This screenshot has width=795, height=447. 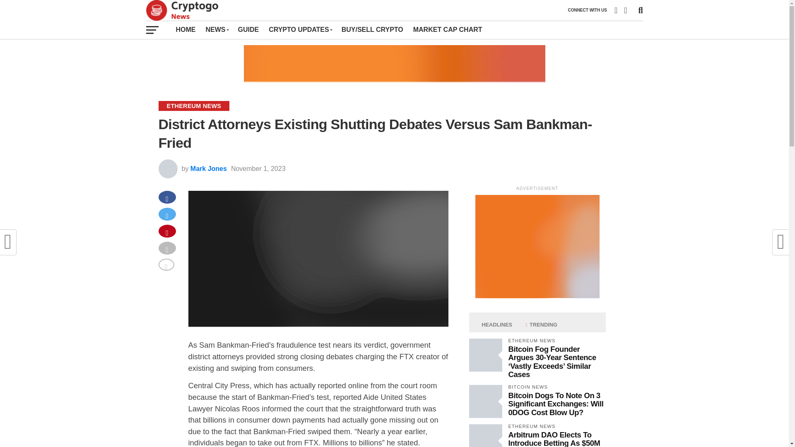 I want to click on Posts by Mark Jones, so click(x=209, y=168).